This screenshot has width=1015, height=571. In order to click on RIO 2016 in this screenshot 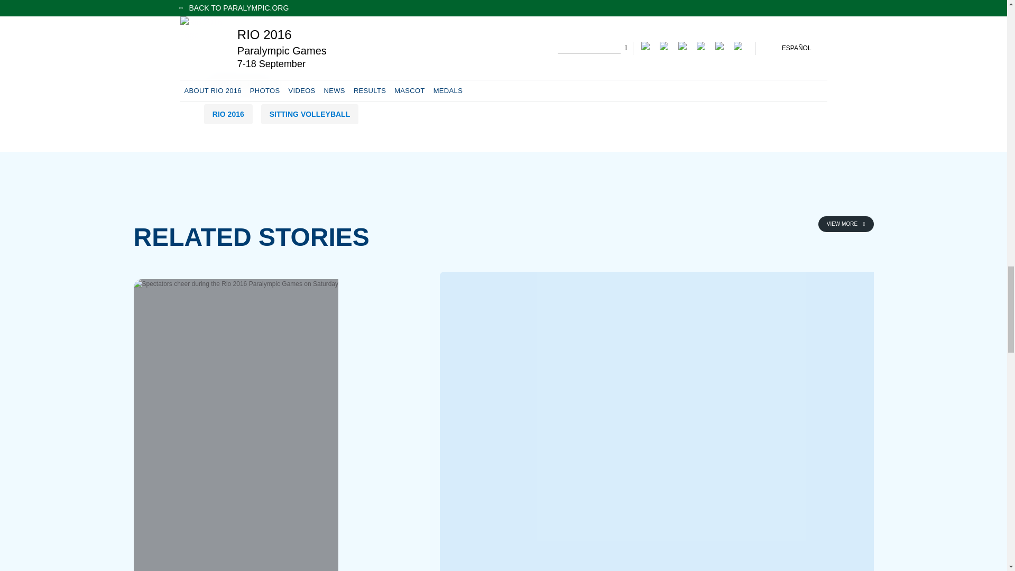, I will do `click(228, 114)`.